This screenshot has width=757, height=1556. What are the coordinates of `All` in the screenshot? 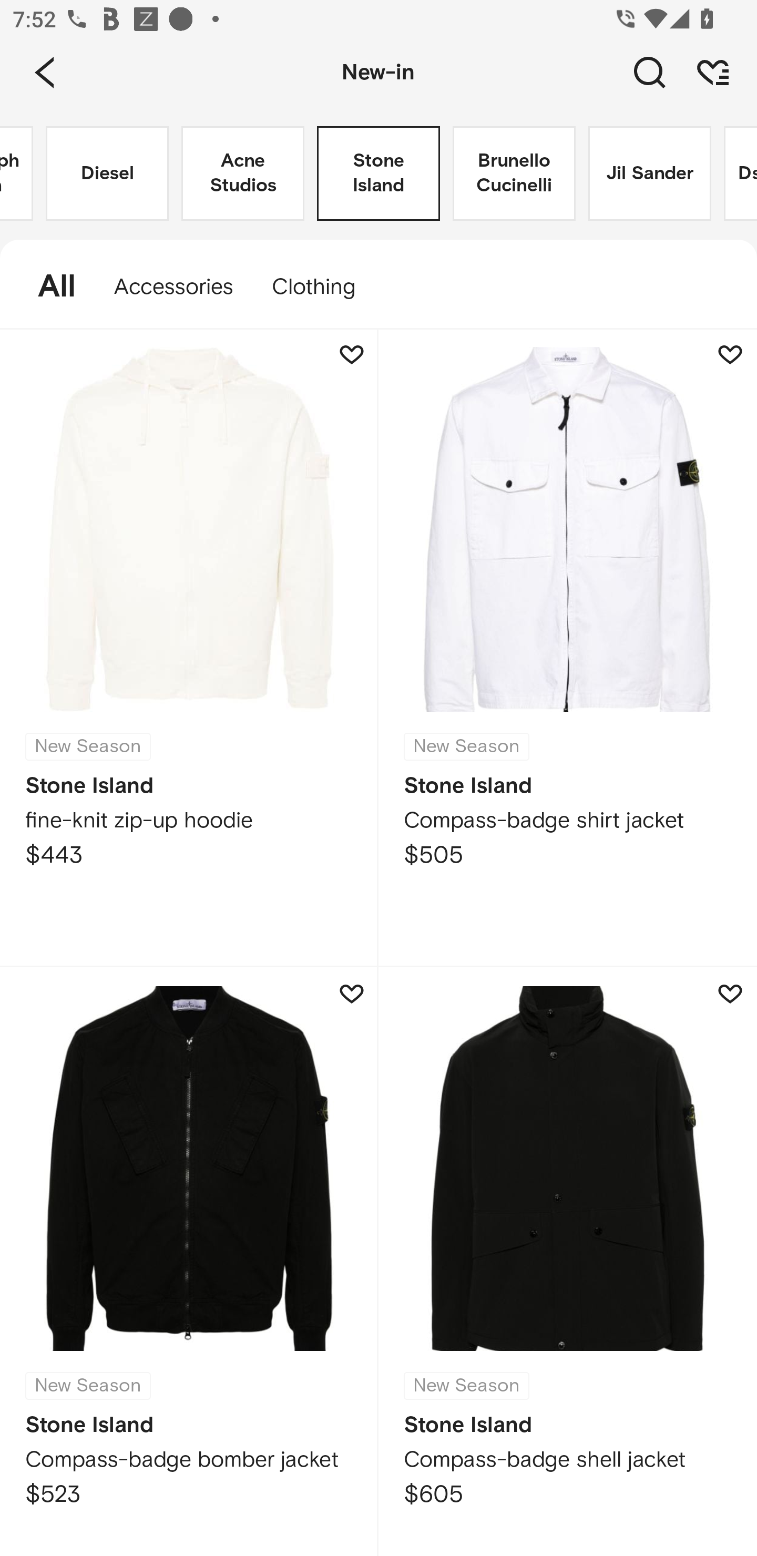 It's located at (47, 287).